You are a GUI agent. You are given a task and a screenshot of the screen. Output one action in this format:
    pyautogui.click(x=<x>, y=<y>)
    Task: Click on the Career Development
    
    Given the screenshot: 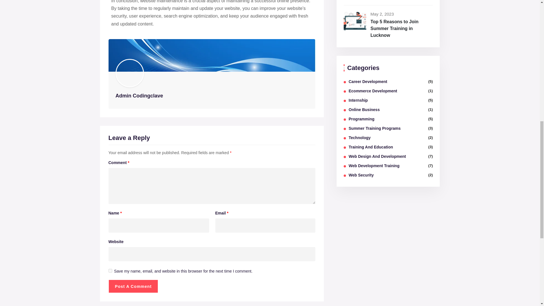 What is the action you would take?
    pyautogui.click(x=368, y=81)
    